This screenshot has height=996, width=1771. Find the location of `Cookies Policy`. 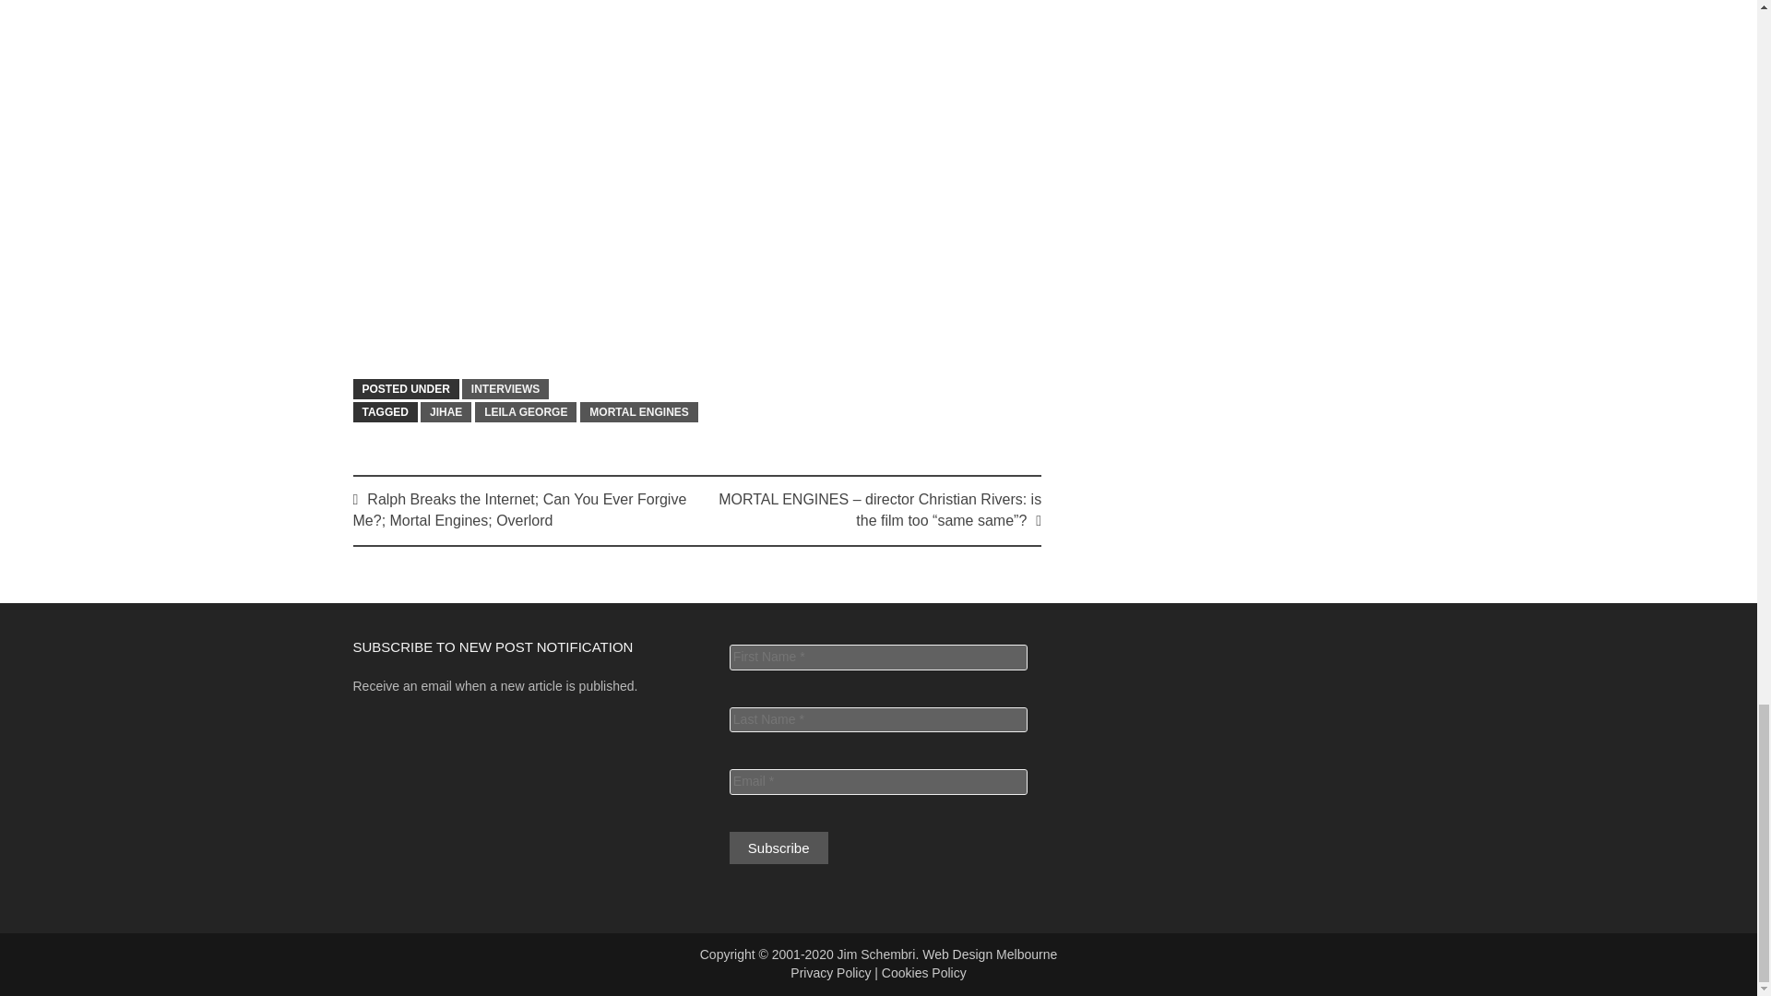

Cookies Policy is located at coordinates (924, 972).